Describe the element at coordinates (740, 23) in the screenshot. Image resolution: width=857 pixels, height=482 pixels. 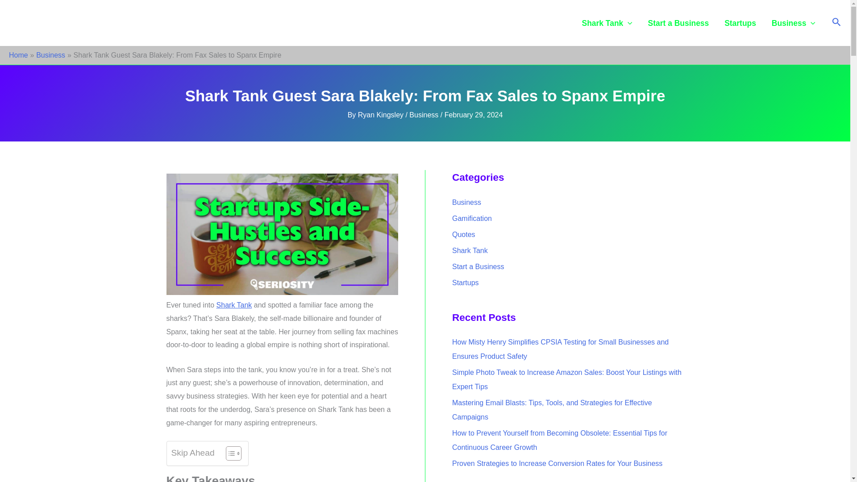
I see `Startups` at that location.